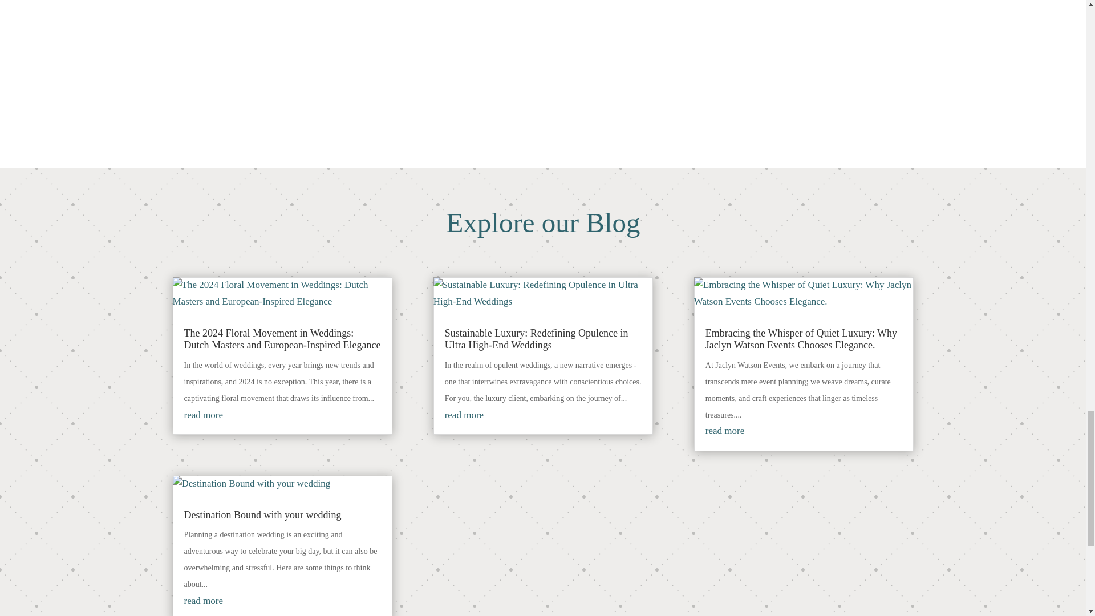 The width and height of the screenshot is (1095, 616). What do you see at coordinates (262, 514) in the screenshot?
I see `Destination Bound with your wedding` at bounding box center [262, 514].